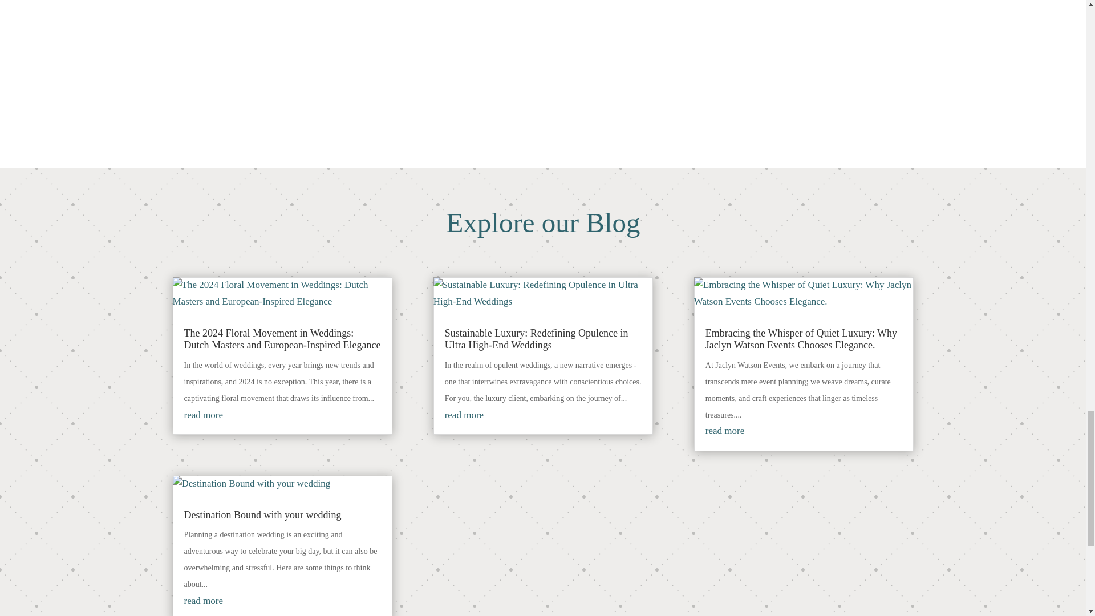 The width and height of the screenshot is (1095, 616). What do you see at coordinates (262, 514) in the screenshot?
I see `Destination Bound with your wedding` at bounding box center [262, 514].